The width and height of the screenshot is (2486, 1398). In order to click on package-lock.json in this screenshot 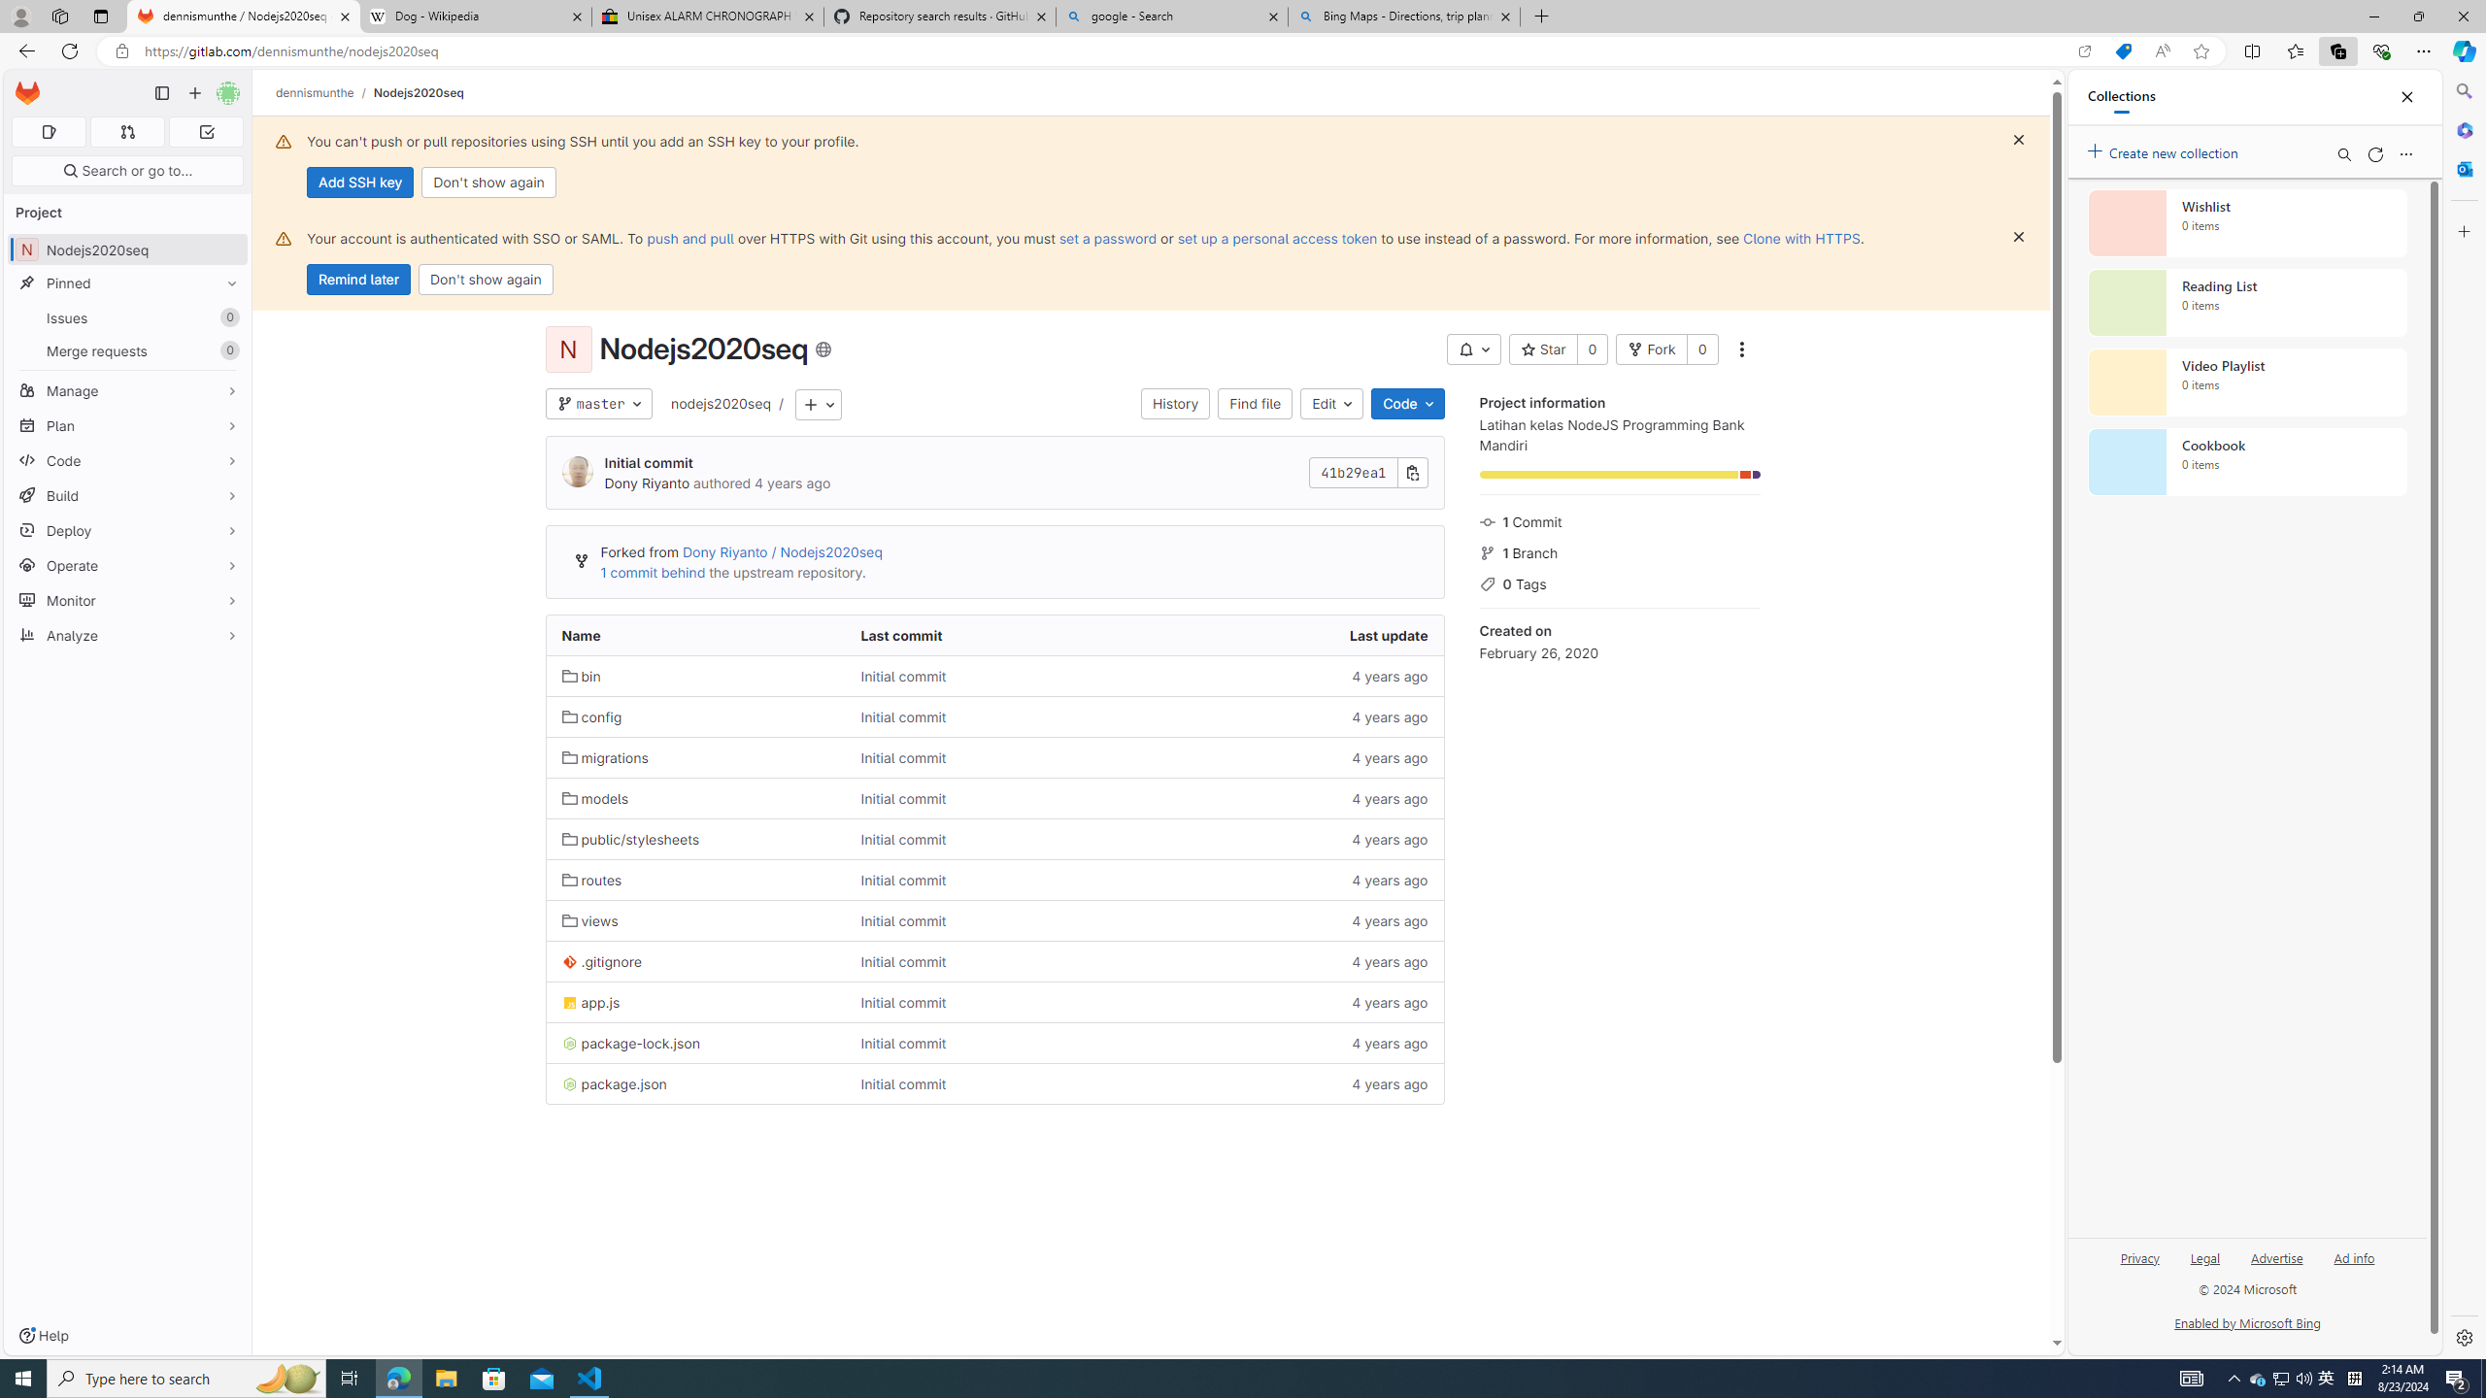, I will do `click(631, 1043)`.